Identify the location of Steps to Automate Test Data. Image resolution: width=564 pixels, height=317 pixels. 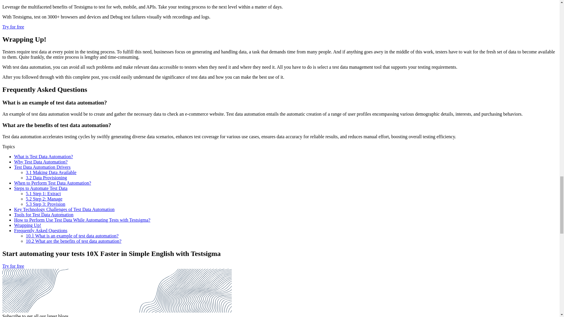
(41, 188).